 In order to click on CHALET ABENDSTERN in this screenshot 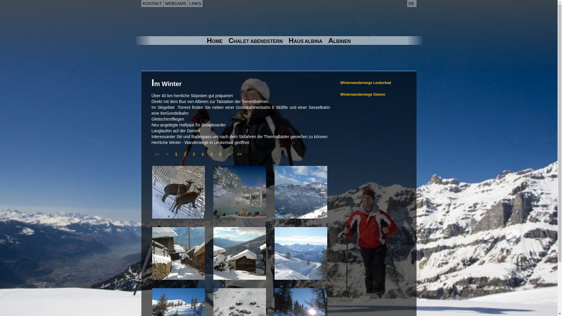, I will do `click(256, 41)`.